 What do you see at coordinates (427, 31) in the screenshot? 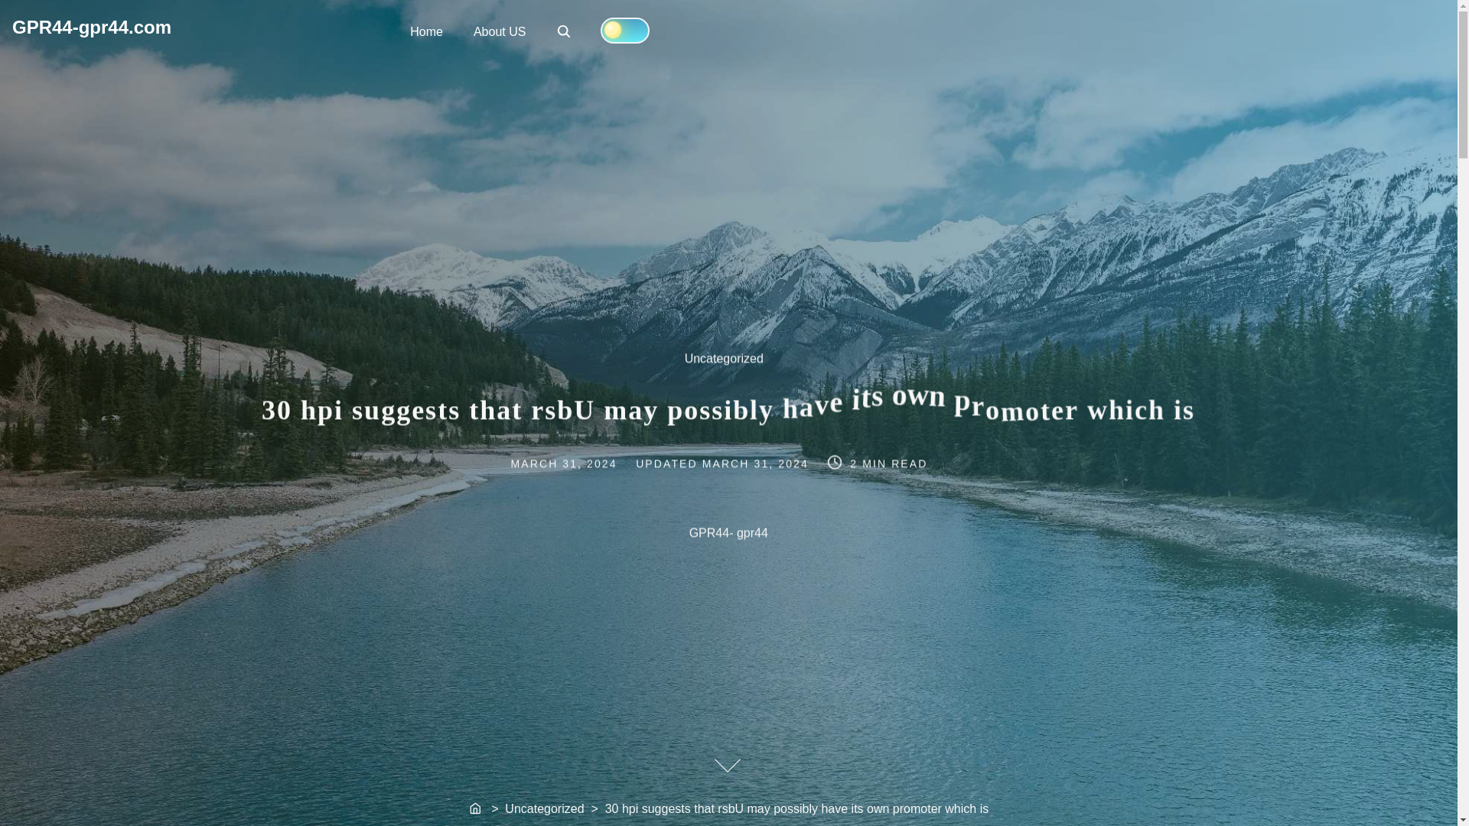
I see `Uncategorized` at bounding box center [427, 31].